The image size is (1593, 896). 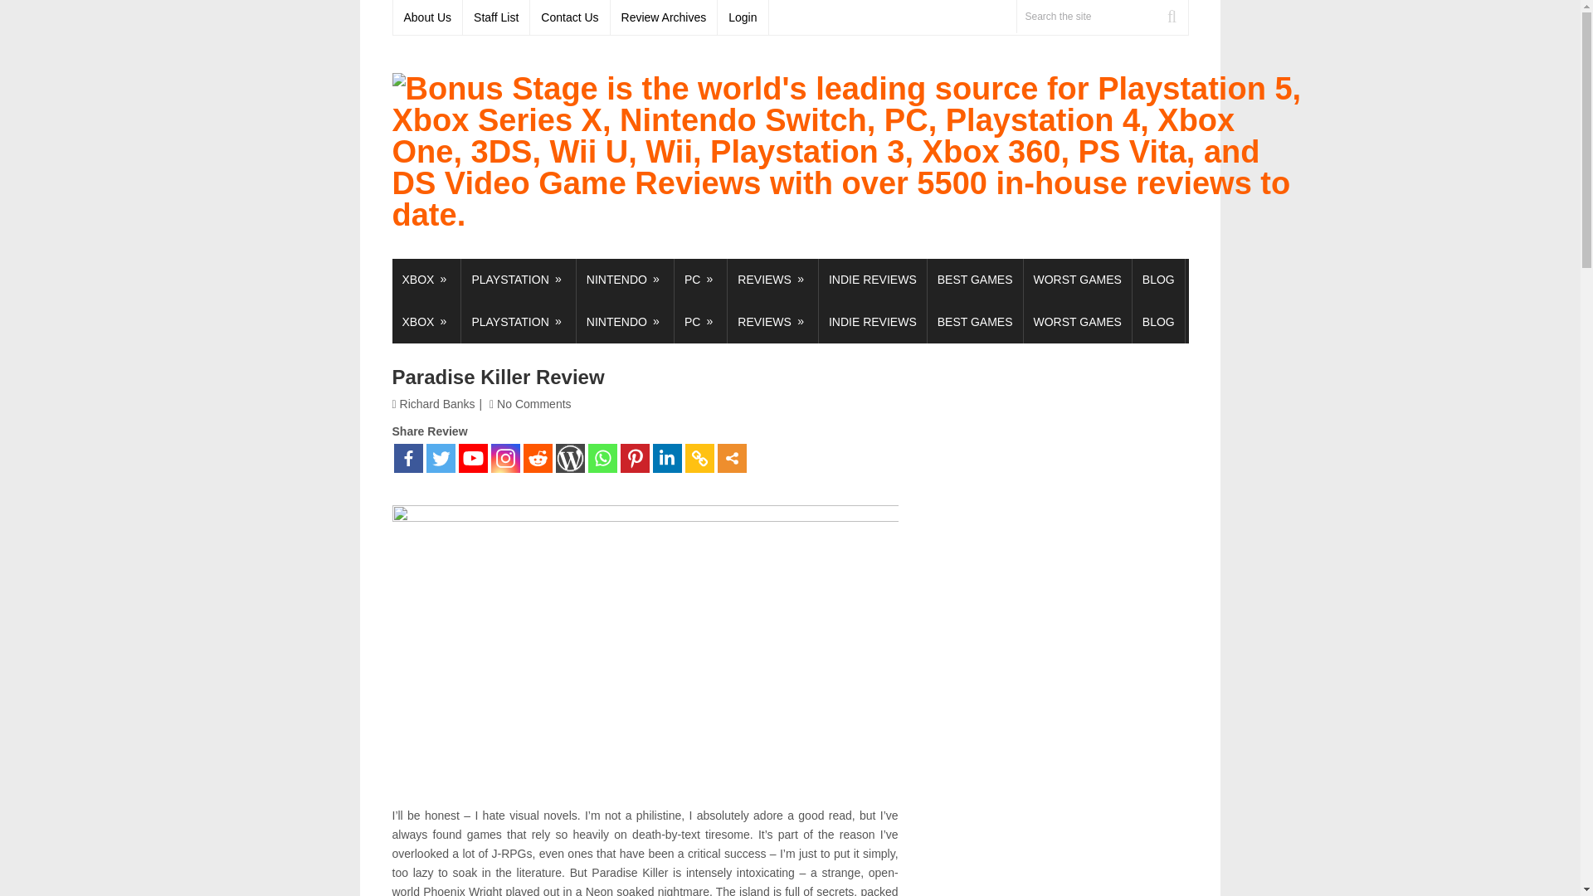 What do you see at coordinates (496, 17) in the screenshot?
I see `Staff List` at bounding box center [496, 17].